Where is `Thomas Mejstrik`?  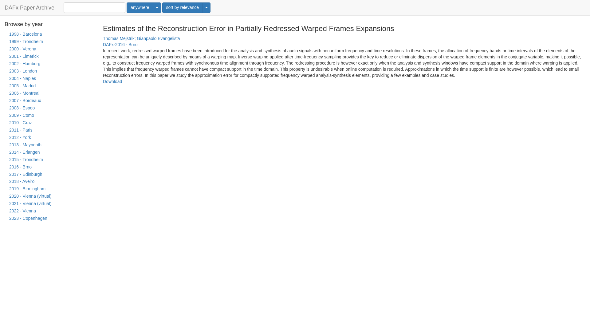 Thomas Mejstrik is located at coordinates (119, 38).